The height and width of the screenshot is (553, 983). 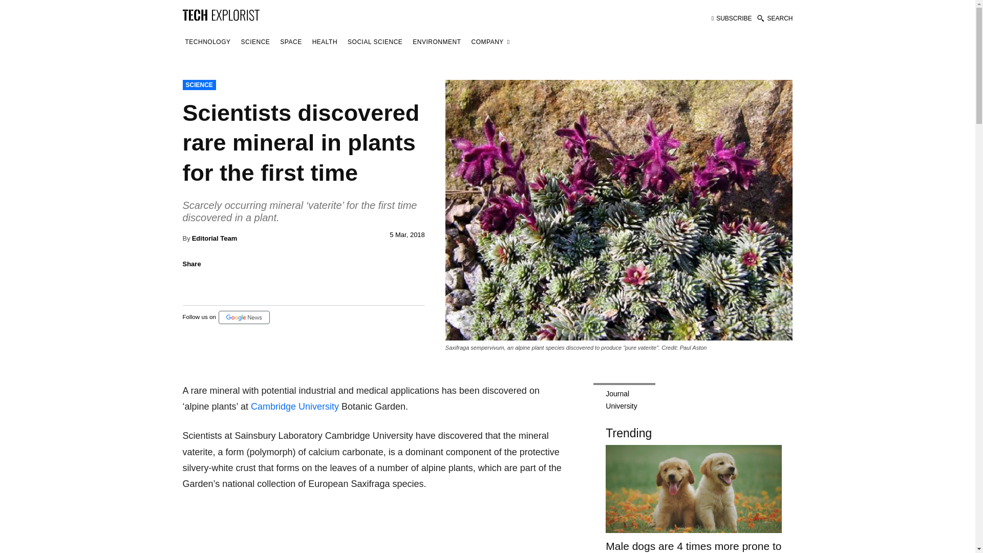 What do you see at coordinates (256, 42) in the screenshot?
I see `SCIENCE` at bounding box center [256, 42].